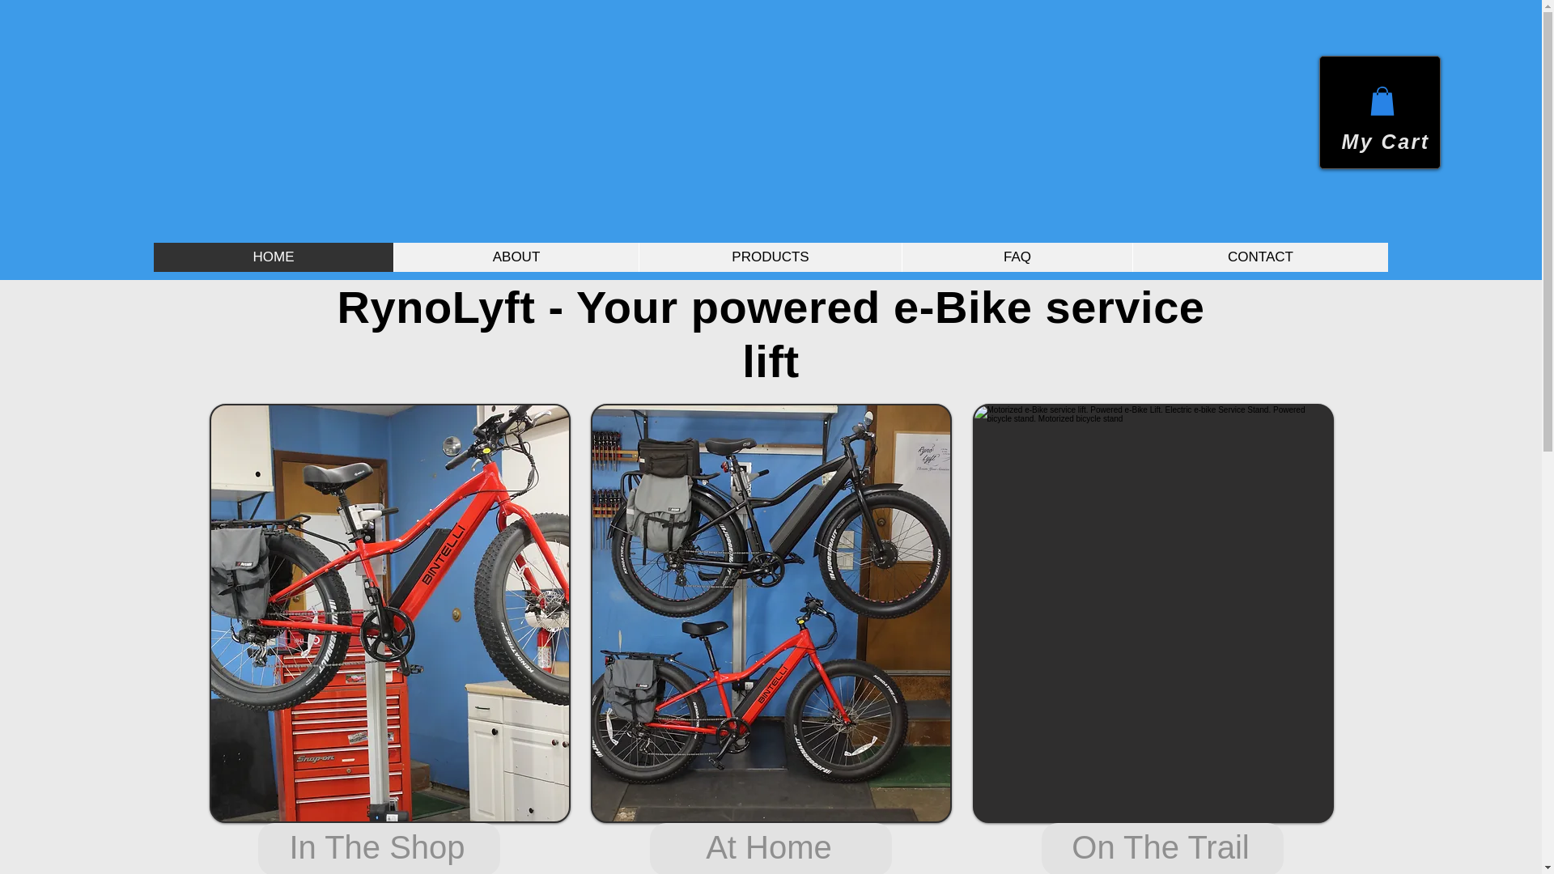  Describe the element at coordinates (378, 848) in the screenshot. I see `In The Shop` at that location.